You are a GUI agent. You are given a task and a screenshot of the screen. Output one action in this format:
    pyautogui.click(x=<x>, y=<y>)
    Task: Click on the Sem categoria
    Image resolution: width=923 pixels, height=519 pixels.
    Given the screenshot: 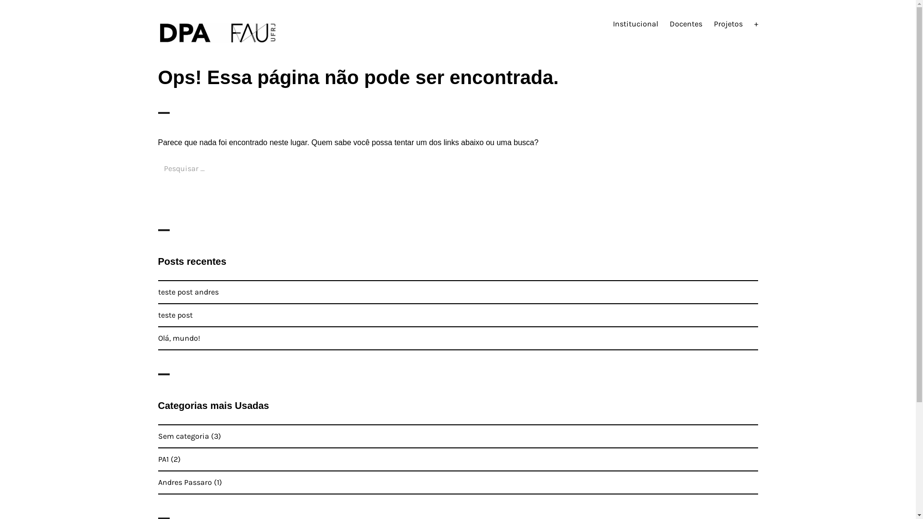 What is the action you would take?
    pyautogui.click(x=183, y=436)
    